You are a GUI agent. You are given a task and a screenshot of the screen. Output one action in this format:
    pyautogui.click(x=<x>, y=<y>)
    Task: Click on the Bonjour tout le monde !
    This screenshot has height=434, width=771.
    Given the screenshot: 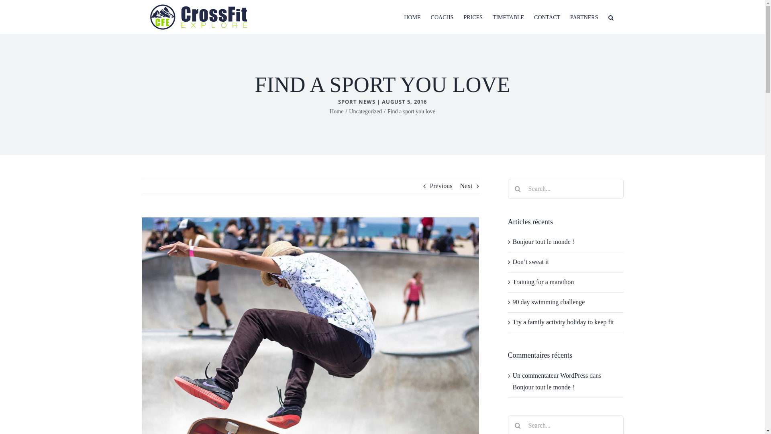 What is the action you would take?
    pyautogui.click(x=543, y=242)
    